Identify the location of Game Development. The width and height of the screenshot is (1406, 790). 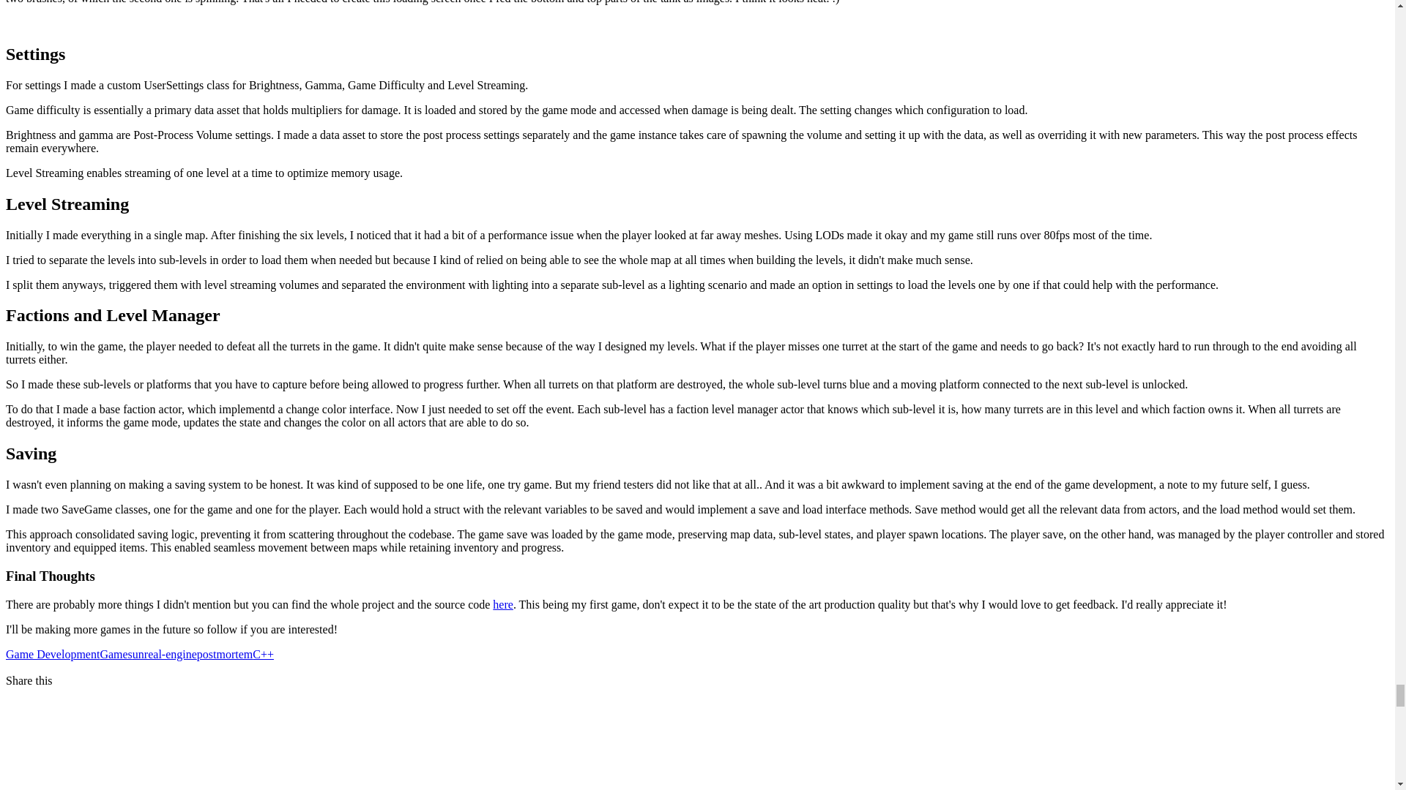
(53, 654).